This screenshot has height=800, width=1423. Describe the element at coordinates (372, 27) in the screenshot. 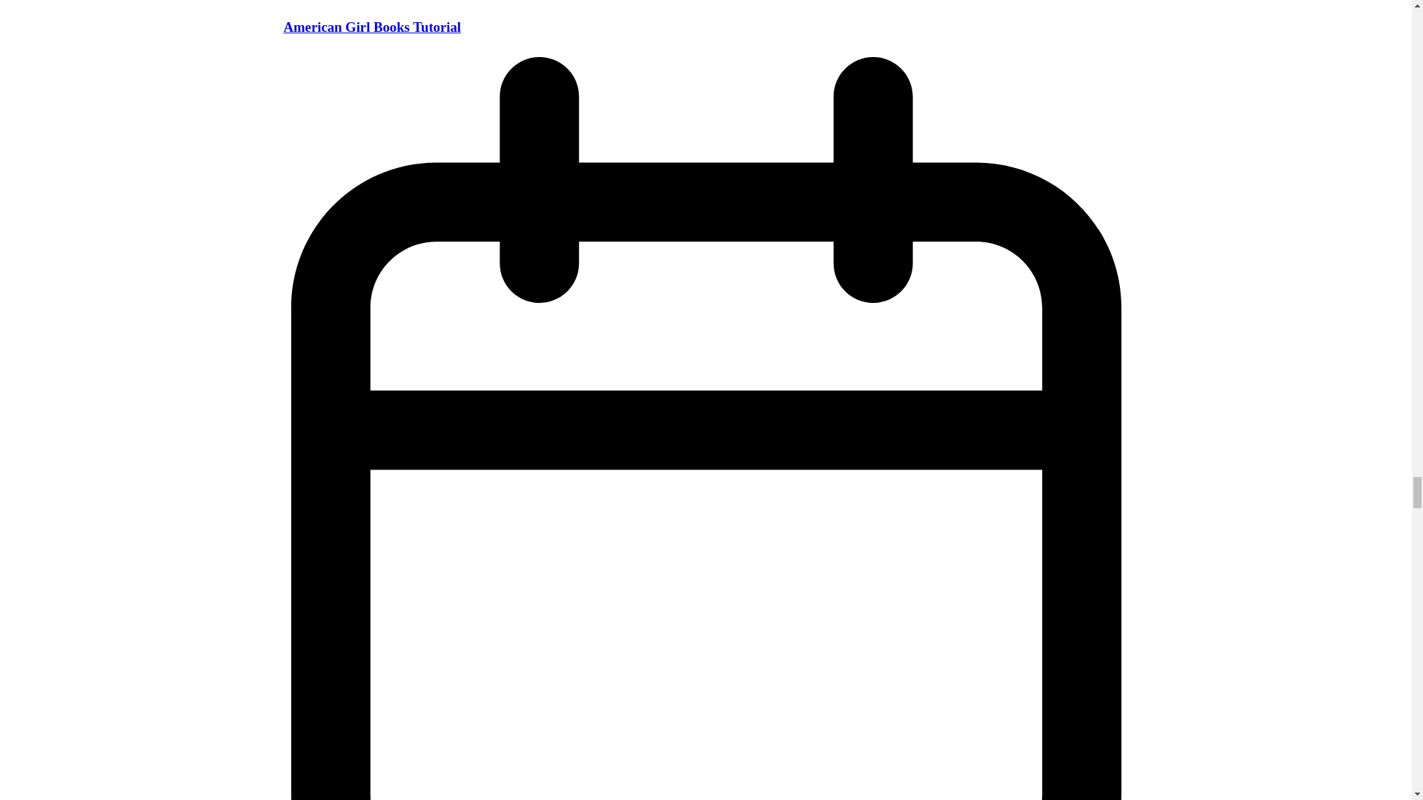

I see `American Girl Books Tutorial` at that location.